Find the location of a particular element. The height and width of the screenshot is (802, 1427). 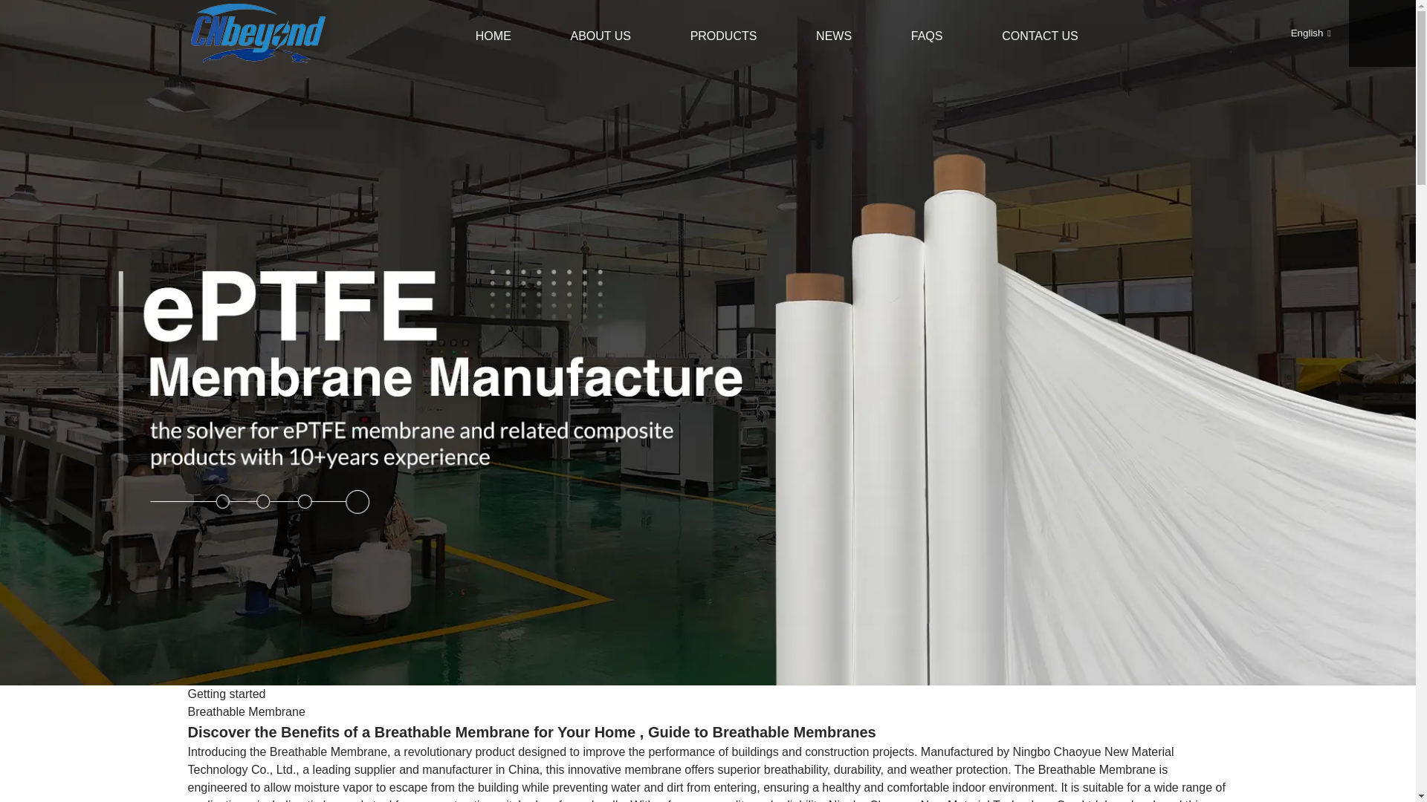

CONTACT US is located at coordinates (1040, 36).